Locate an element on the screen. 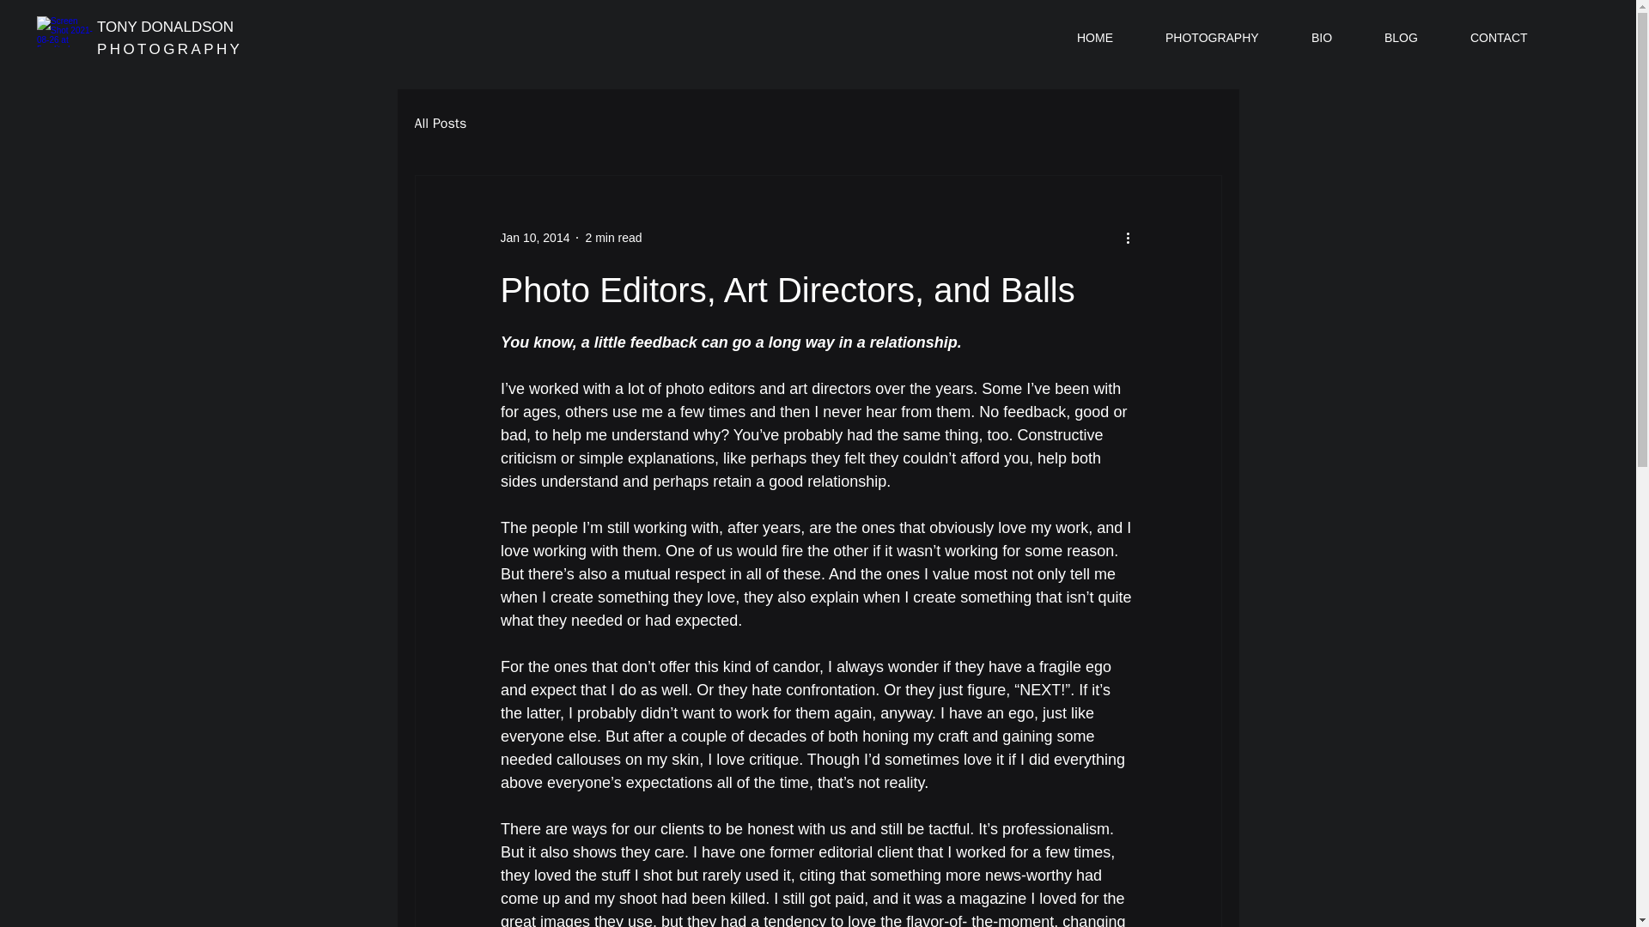 The image size is (1649, 927). BLOG is located at coordinates (1415, 38).